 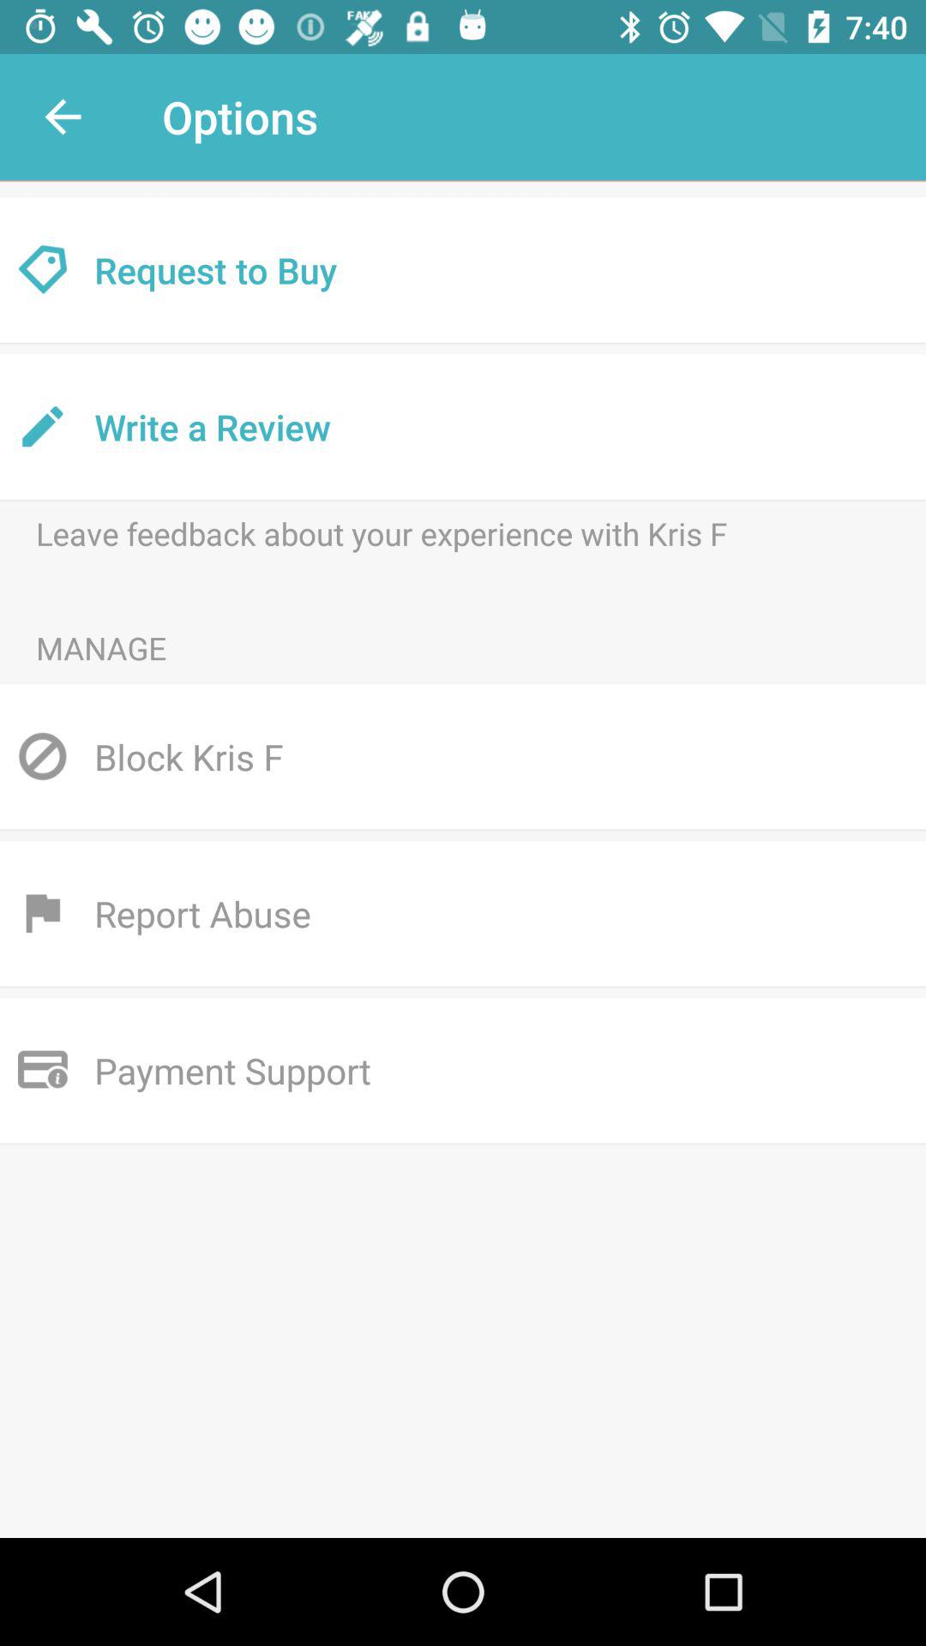 I want to click on click the app next to options item, so click(x=63, y=117).